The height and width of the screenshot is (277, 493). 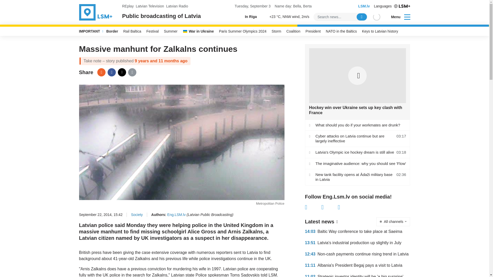 I want to click on Keys to Latvian history, so click(x=380, y=31).